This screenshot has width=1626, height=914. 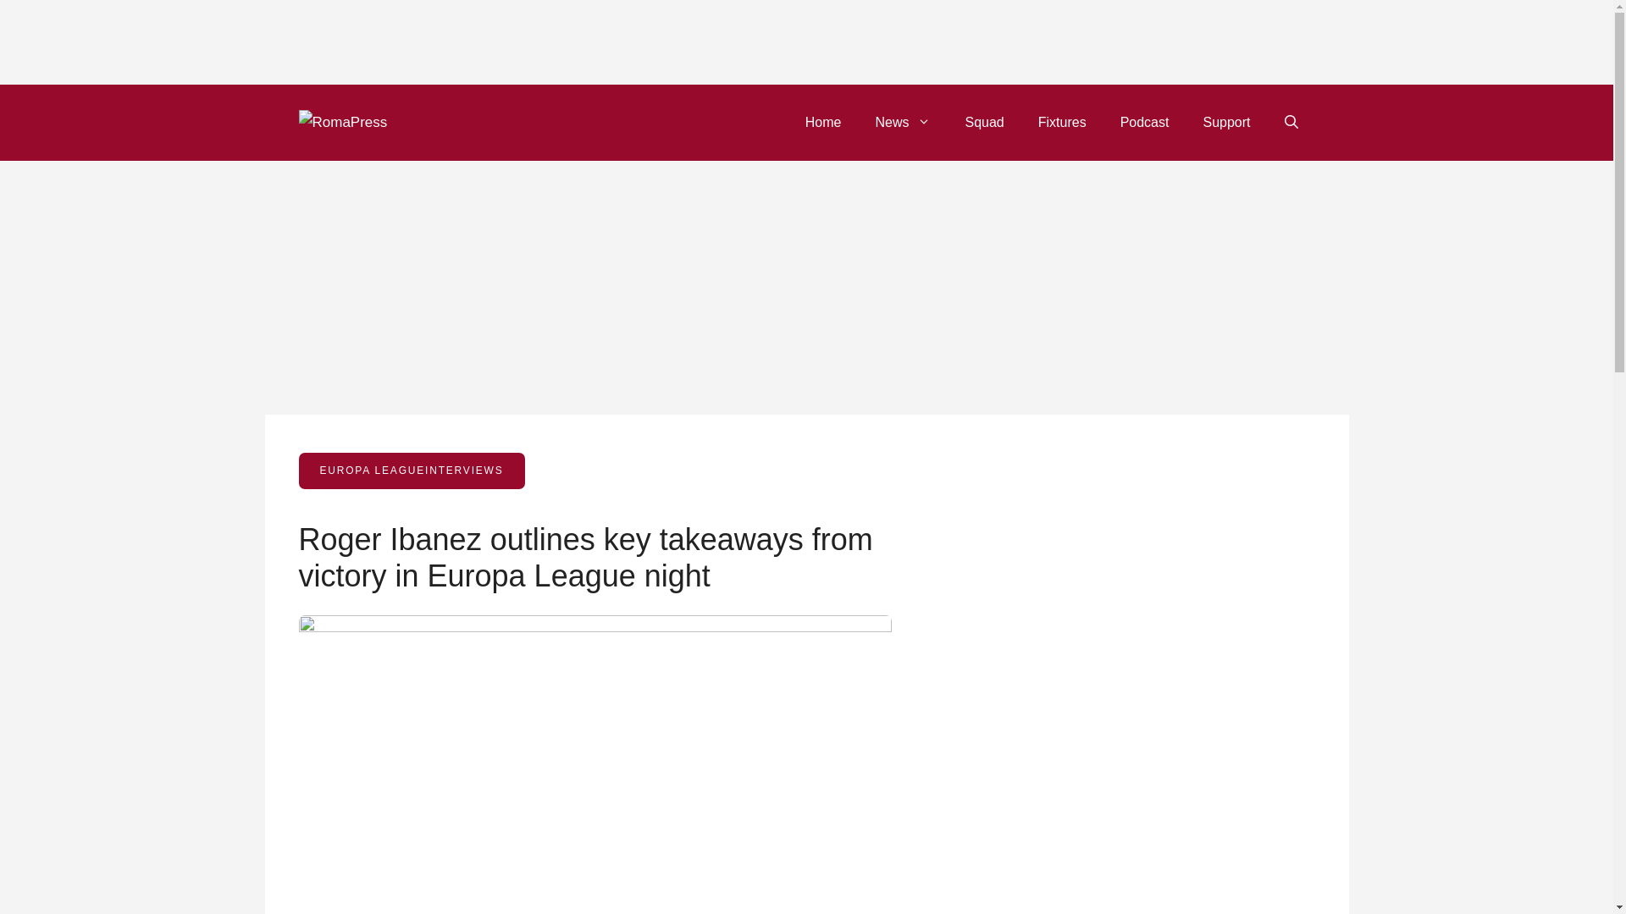 What do you see at coordinates (1225, 122) in the screenshot?
I see `Support` at bounding box center [1225, 122].